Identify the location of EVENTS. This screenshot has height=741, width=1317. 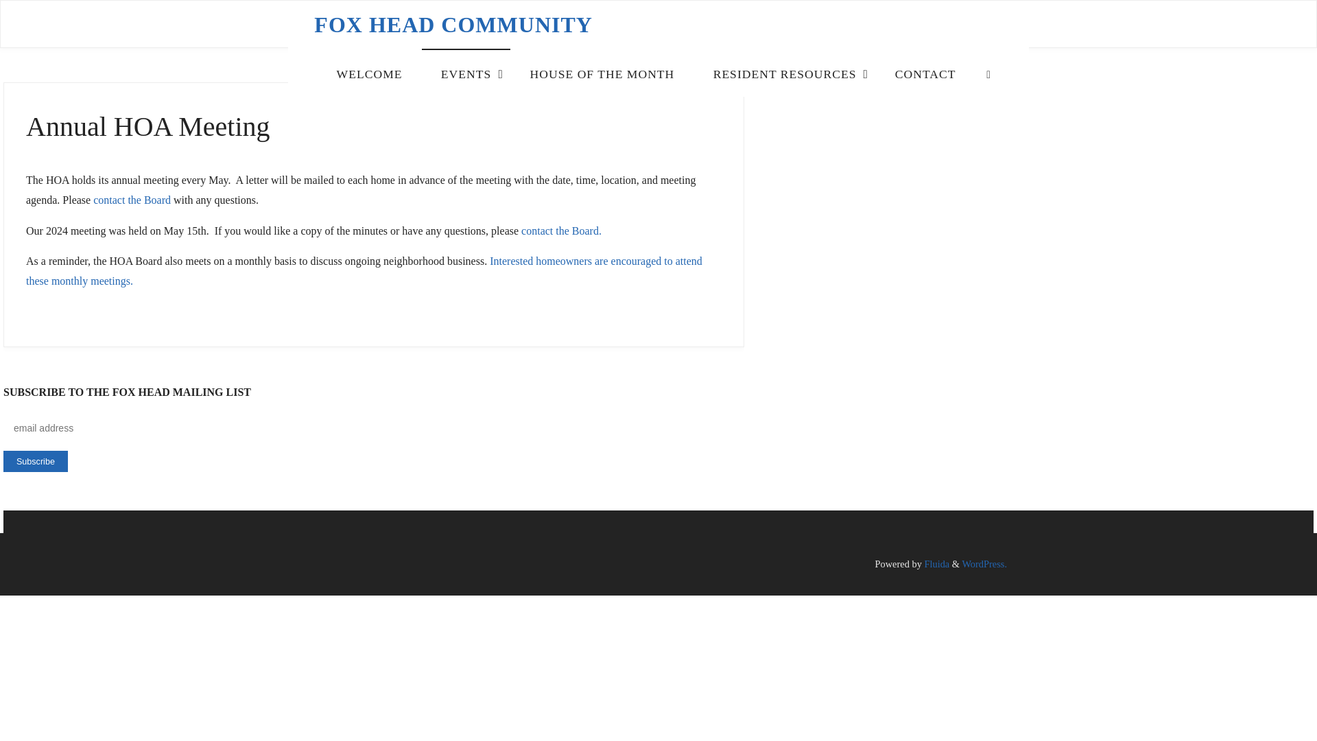
(466, 73).